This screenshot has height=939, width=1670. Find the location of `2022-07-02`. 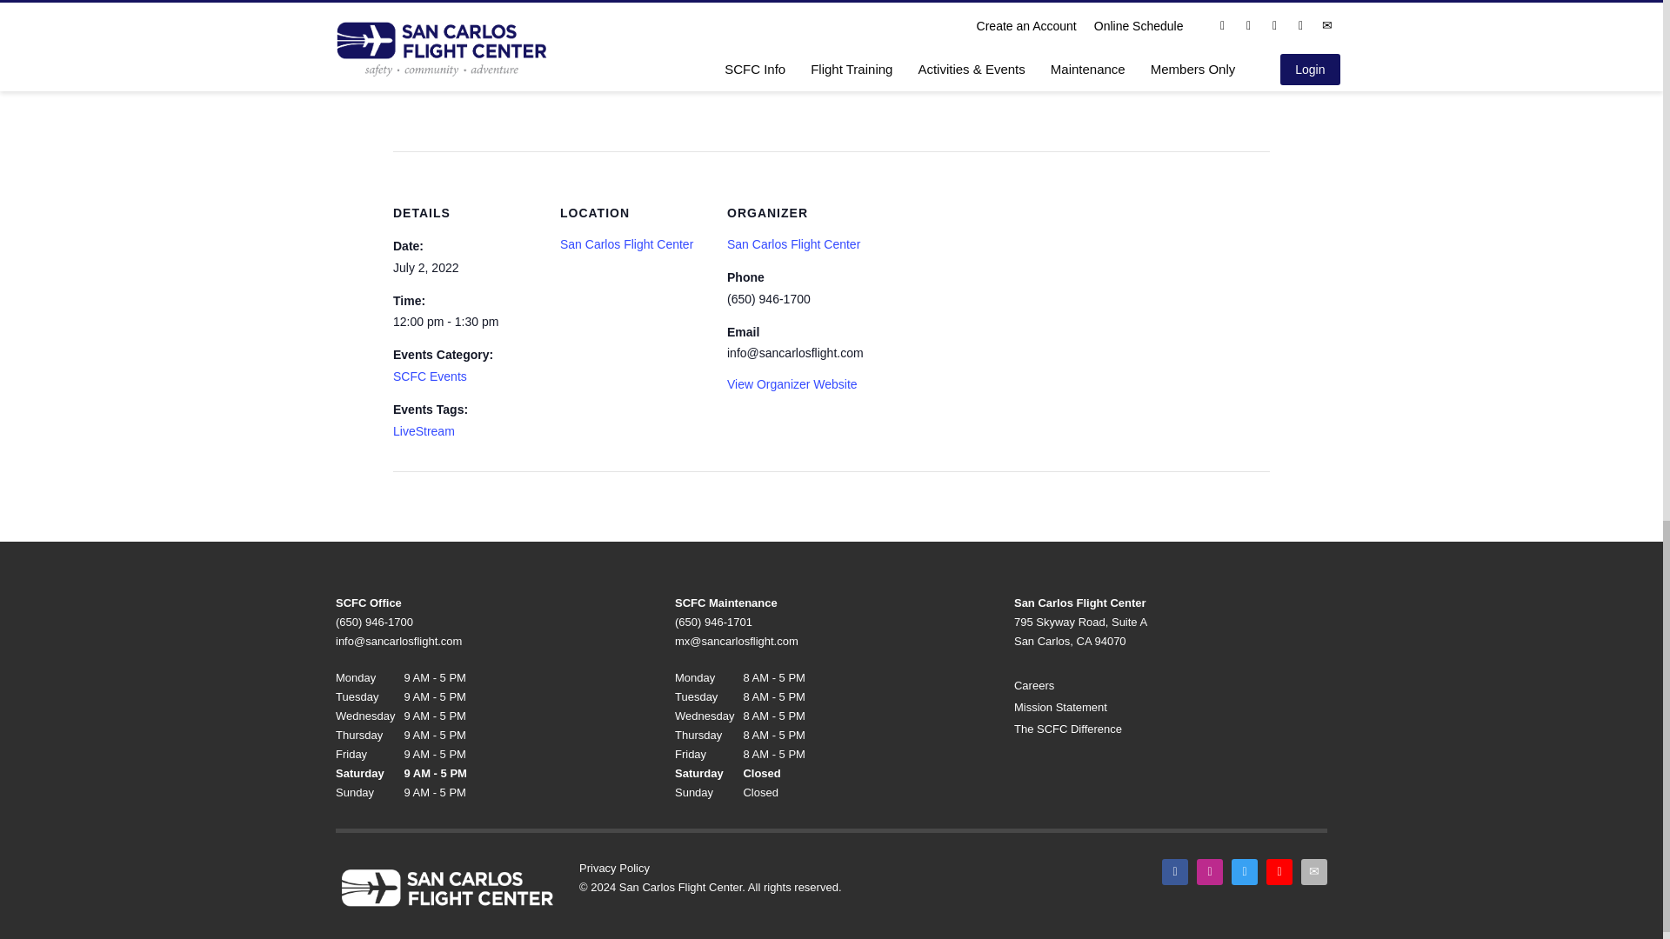

2022-07-02 is located at coordinates (426, 268).